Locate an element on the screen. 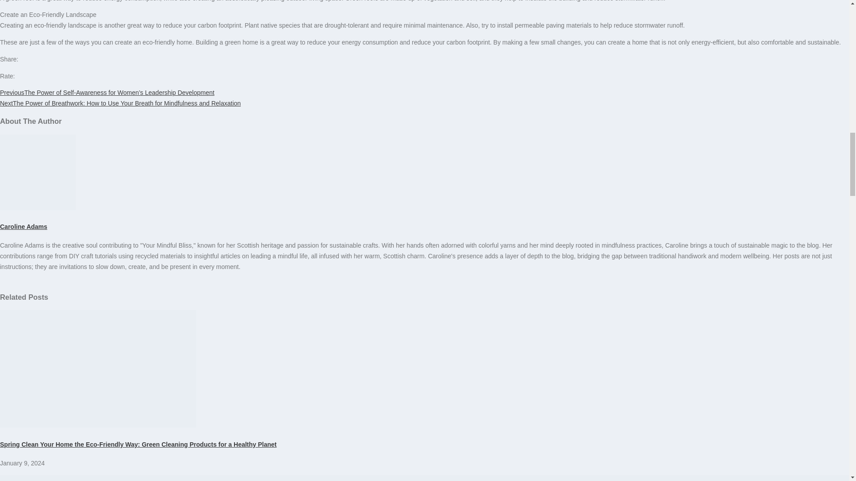 The height and width of the screenshot is (481, 856). Caroline Adams is located at coordinates (23, 227).